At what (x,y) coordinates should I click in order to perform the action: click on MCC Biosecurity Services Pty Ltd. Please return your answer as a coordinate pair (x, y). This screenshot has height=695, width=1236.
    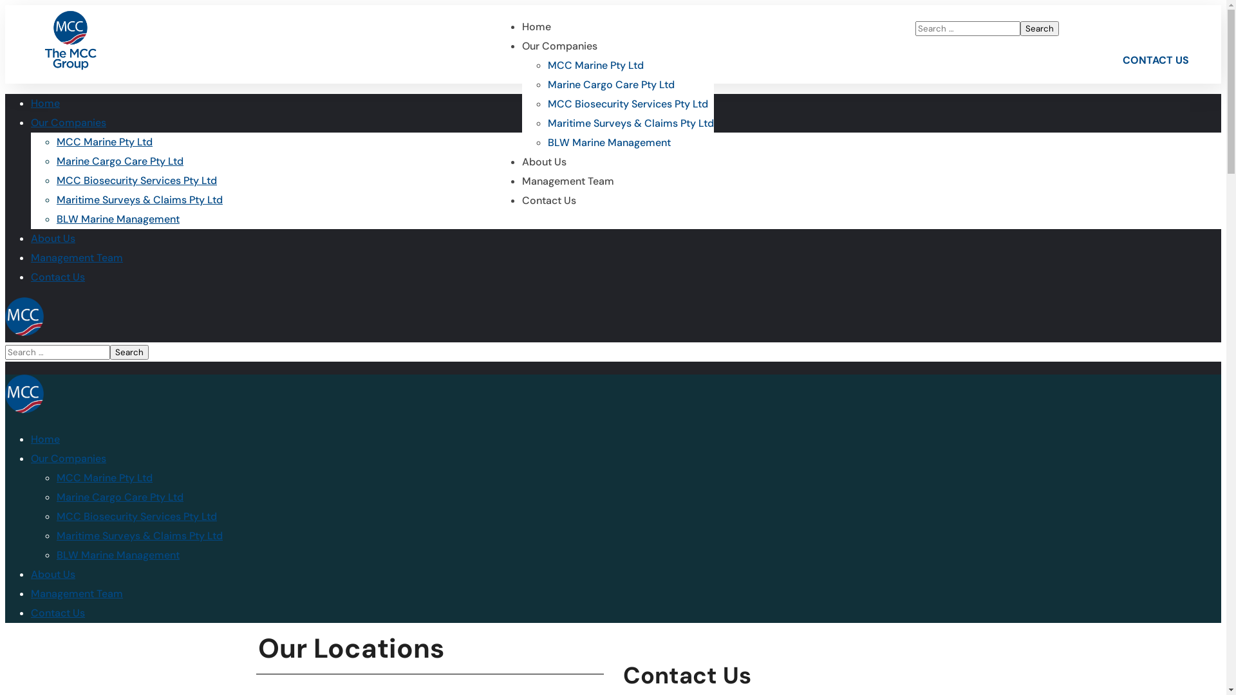
    Looking at the image, I should click on (136, 516).